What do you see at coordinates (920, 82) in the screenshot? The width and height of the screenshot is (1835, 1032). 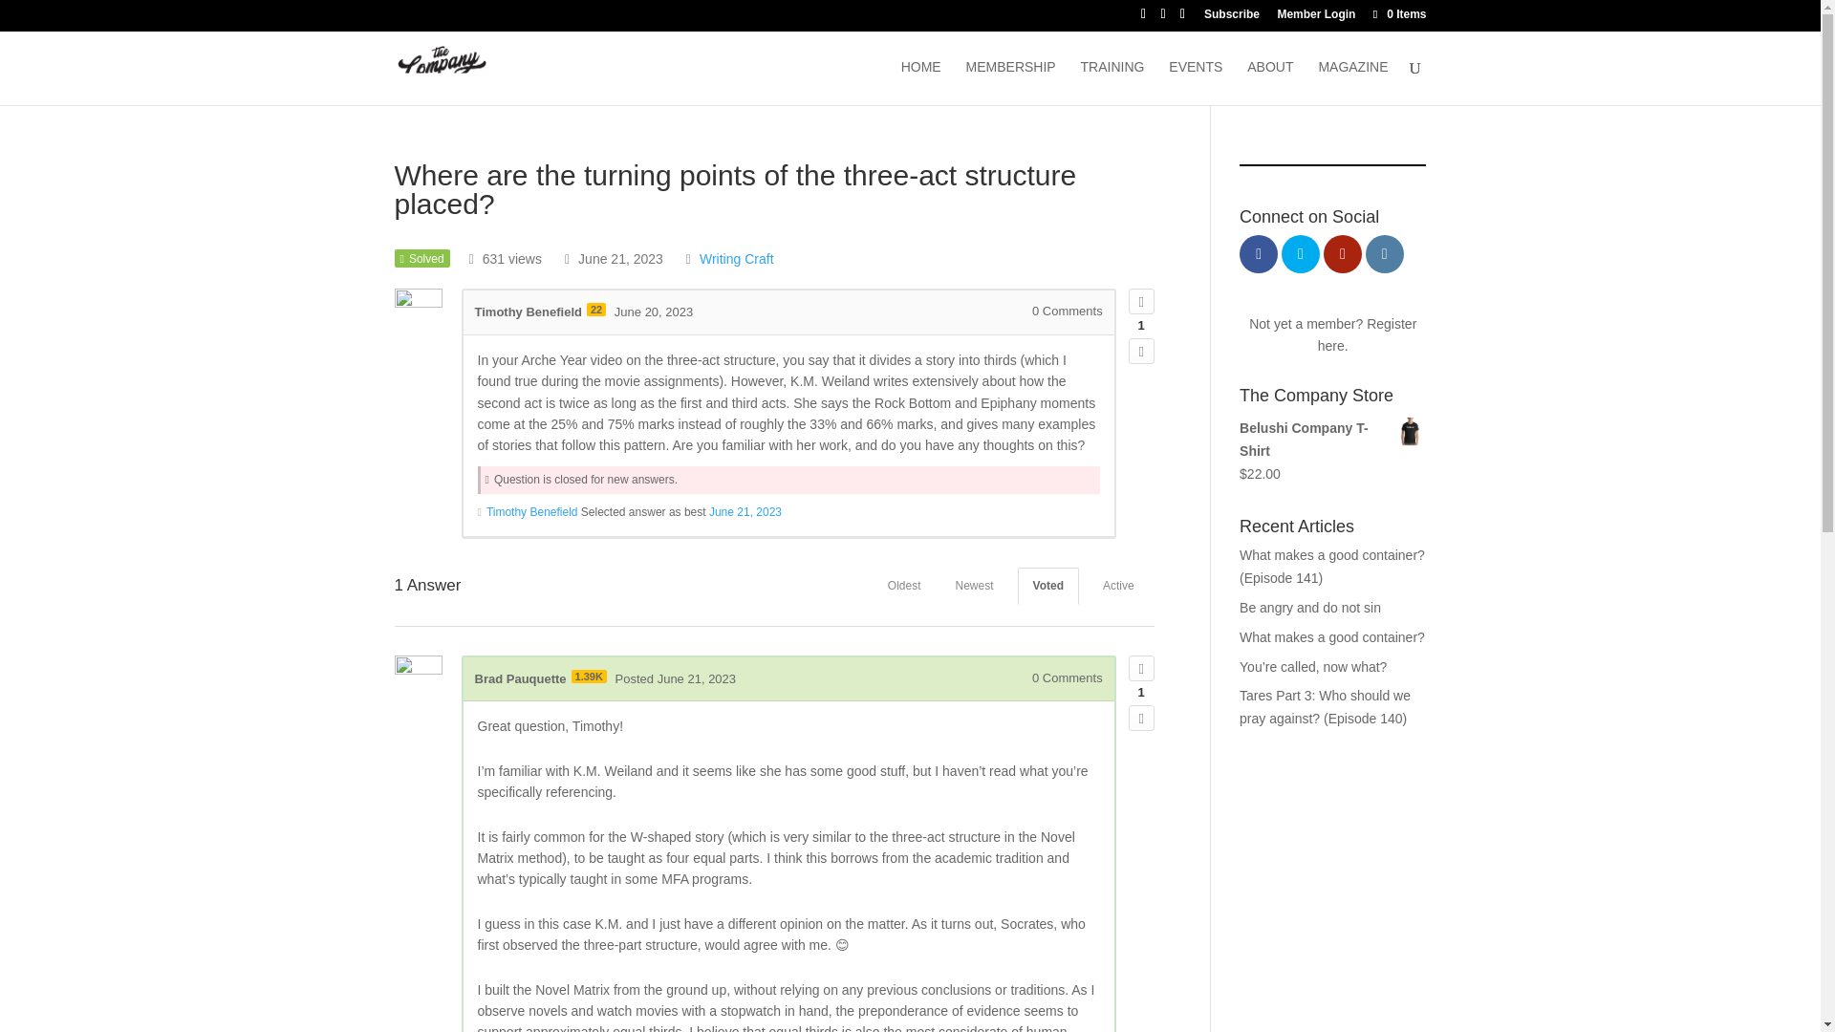 I see `HOME` at bounding box center [920, 82].